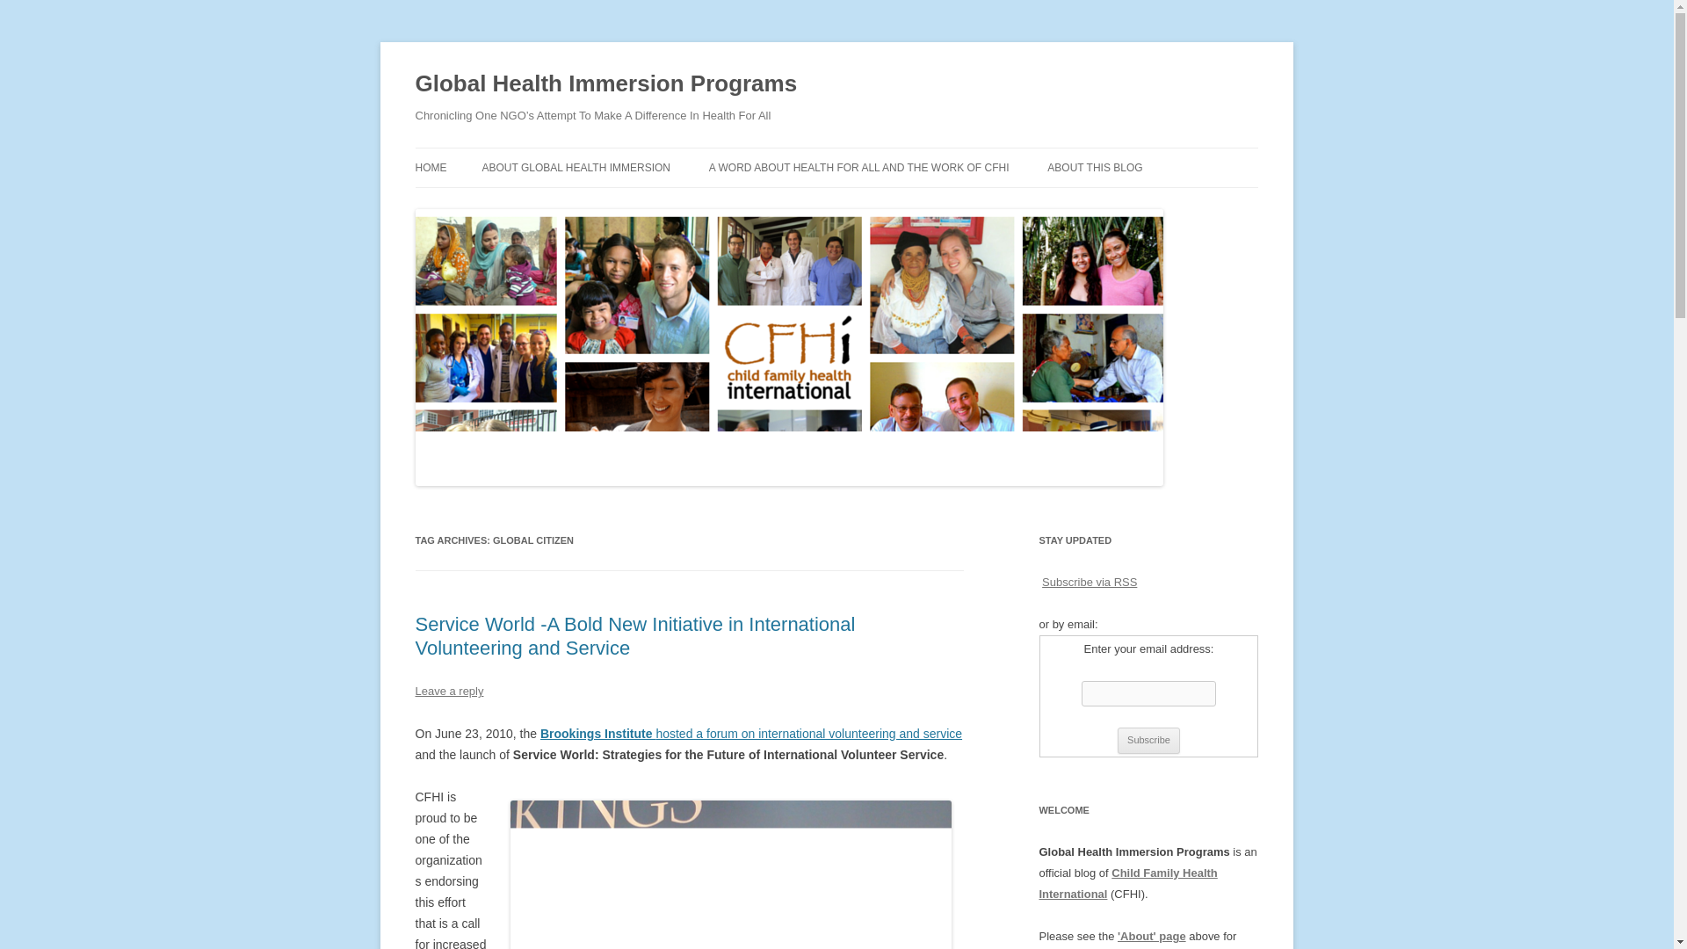  I want to click on Brookings Service World Event, so click(597, 734).